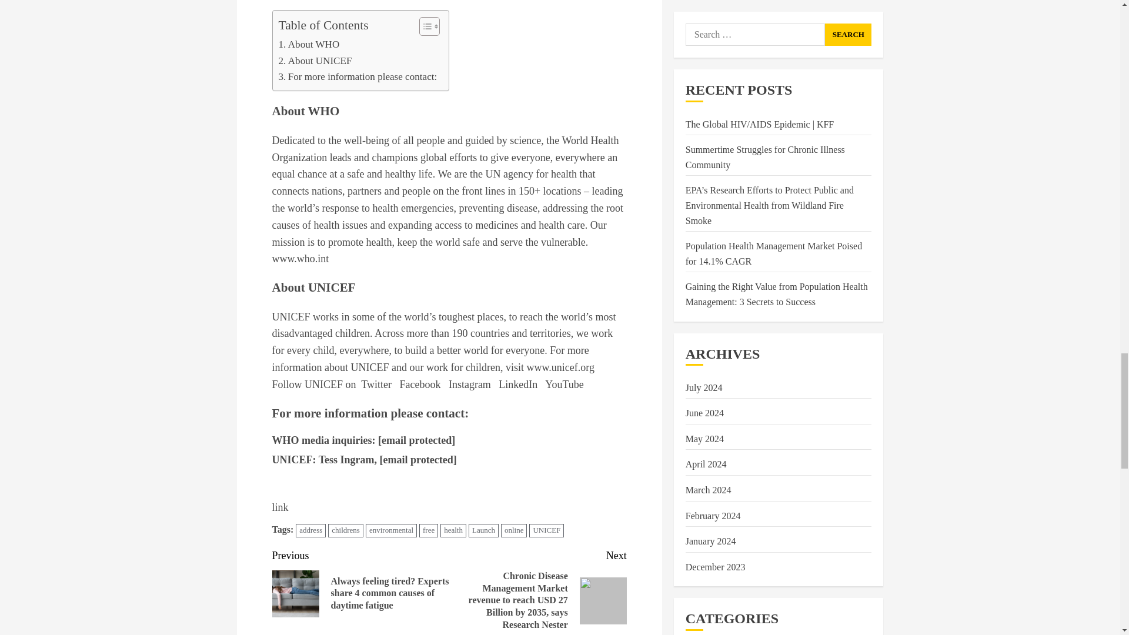  What do you see at coordinates (483, 530) in the screenshot?
I see `Launch` at bounding box center [483, 530].